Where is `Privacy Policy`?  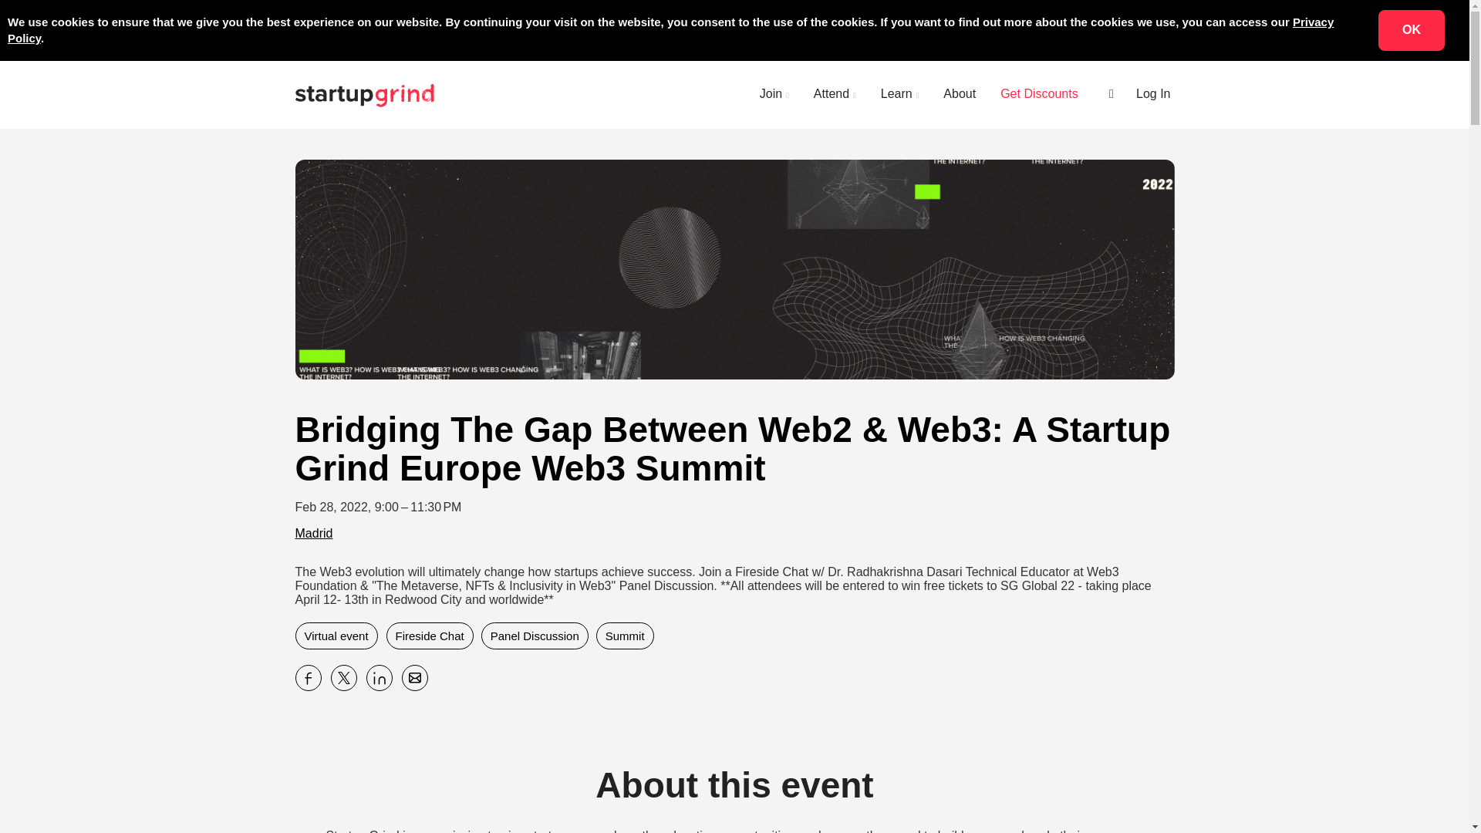 Privacy Policy is located at coordinates (670, 30).